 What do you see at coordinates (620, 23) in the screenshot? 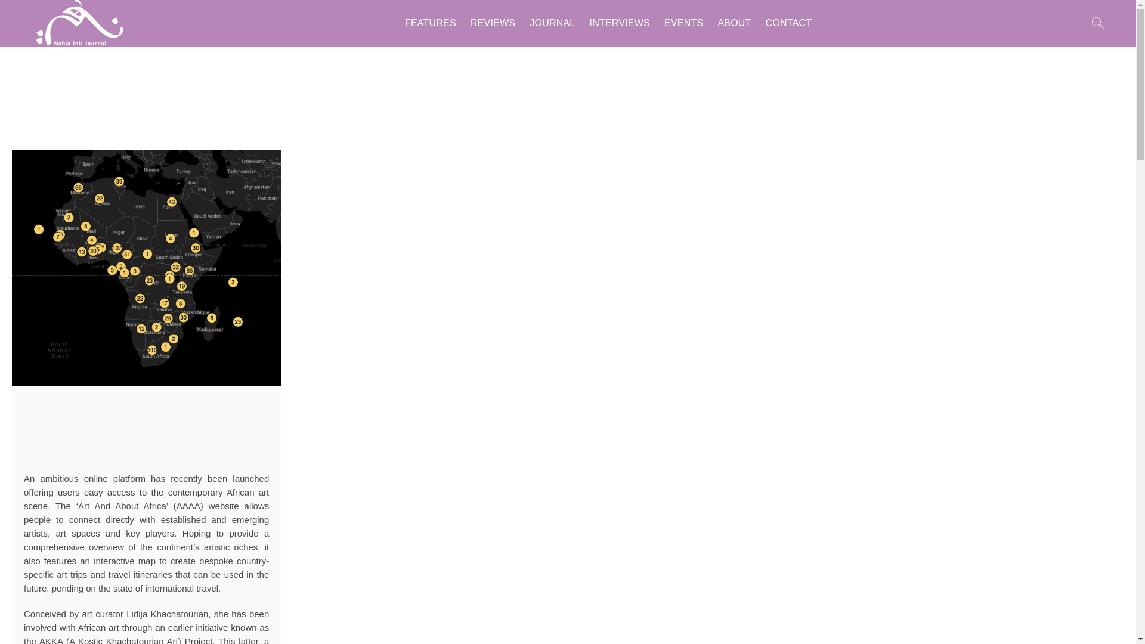
I see `INTERVIEWS` at bounding box center [620, 23].